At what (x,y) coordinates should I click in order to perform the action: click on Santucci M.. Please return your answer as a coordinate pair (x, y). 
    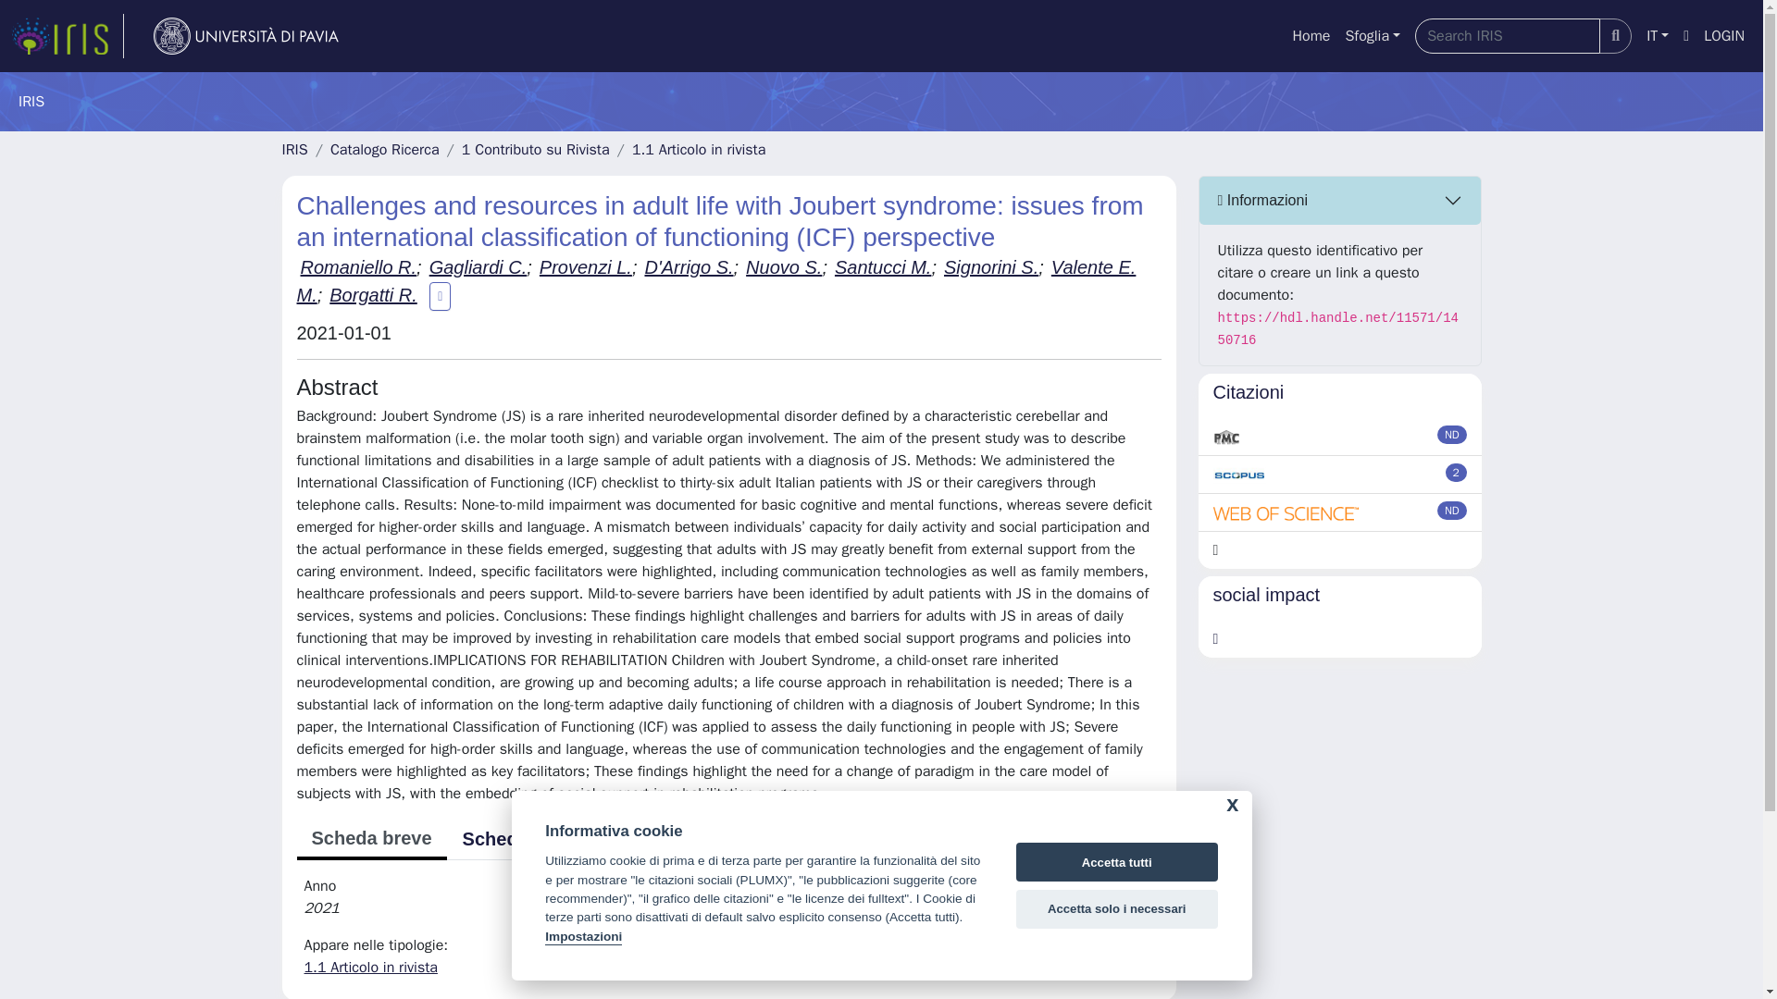
    Looking at the image, I should click on (883, 266).